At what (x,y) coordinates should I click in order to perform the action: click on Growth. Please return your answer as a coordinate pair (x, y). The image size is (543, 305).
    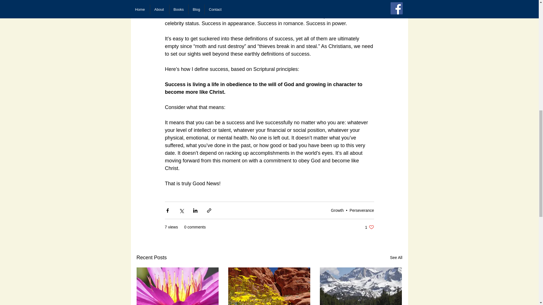
    Looking at the image, I should click on (369, 227).